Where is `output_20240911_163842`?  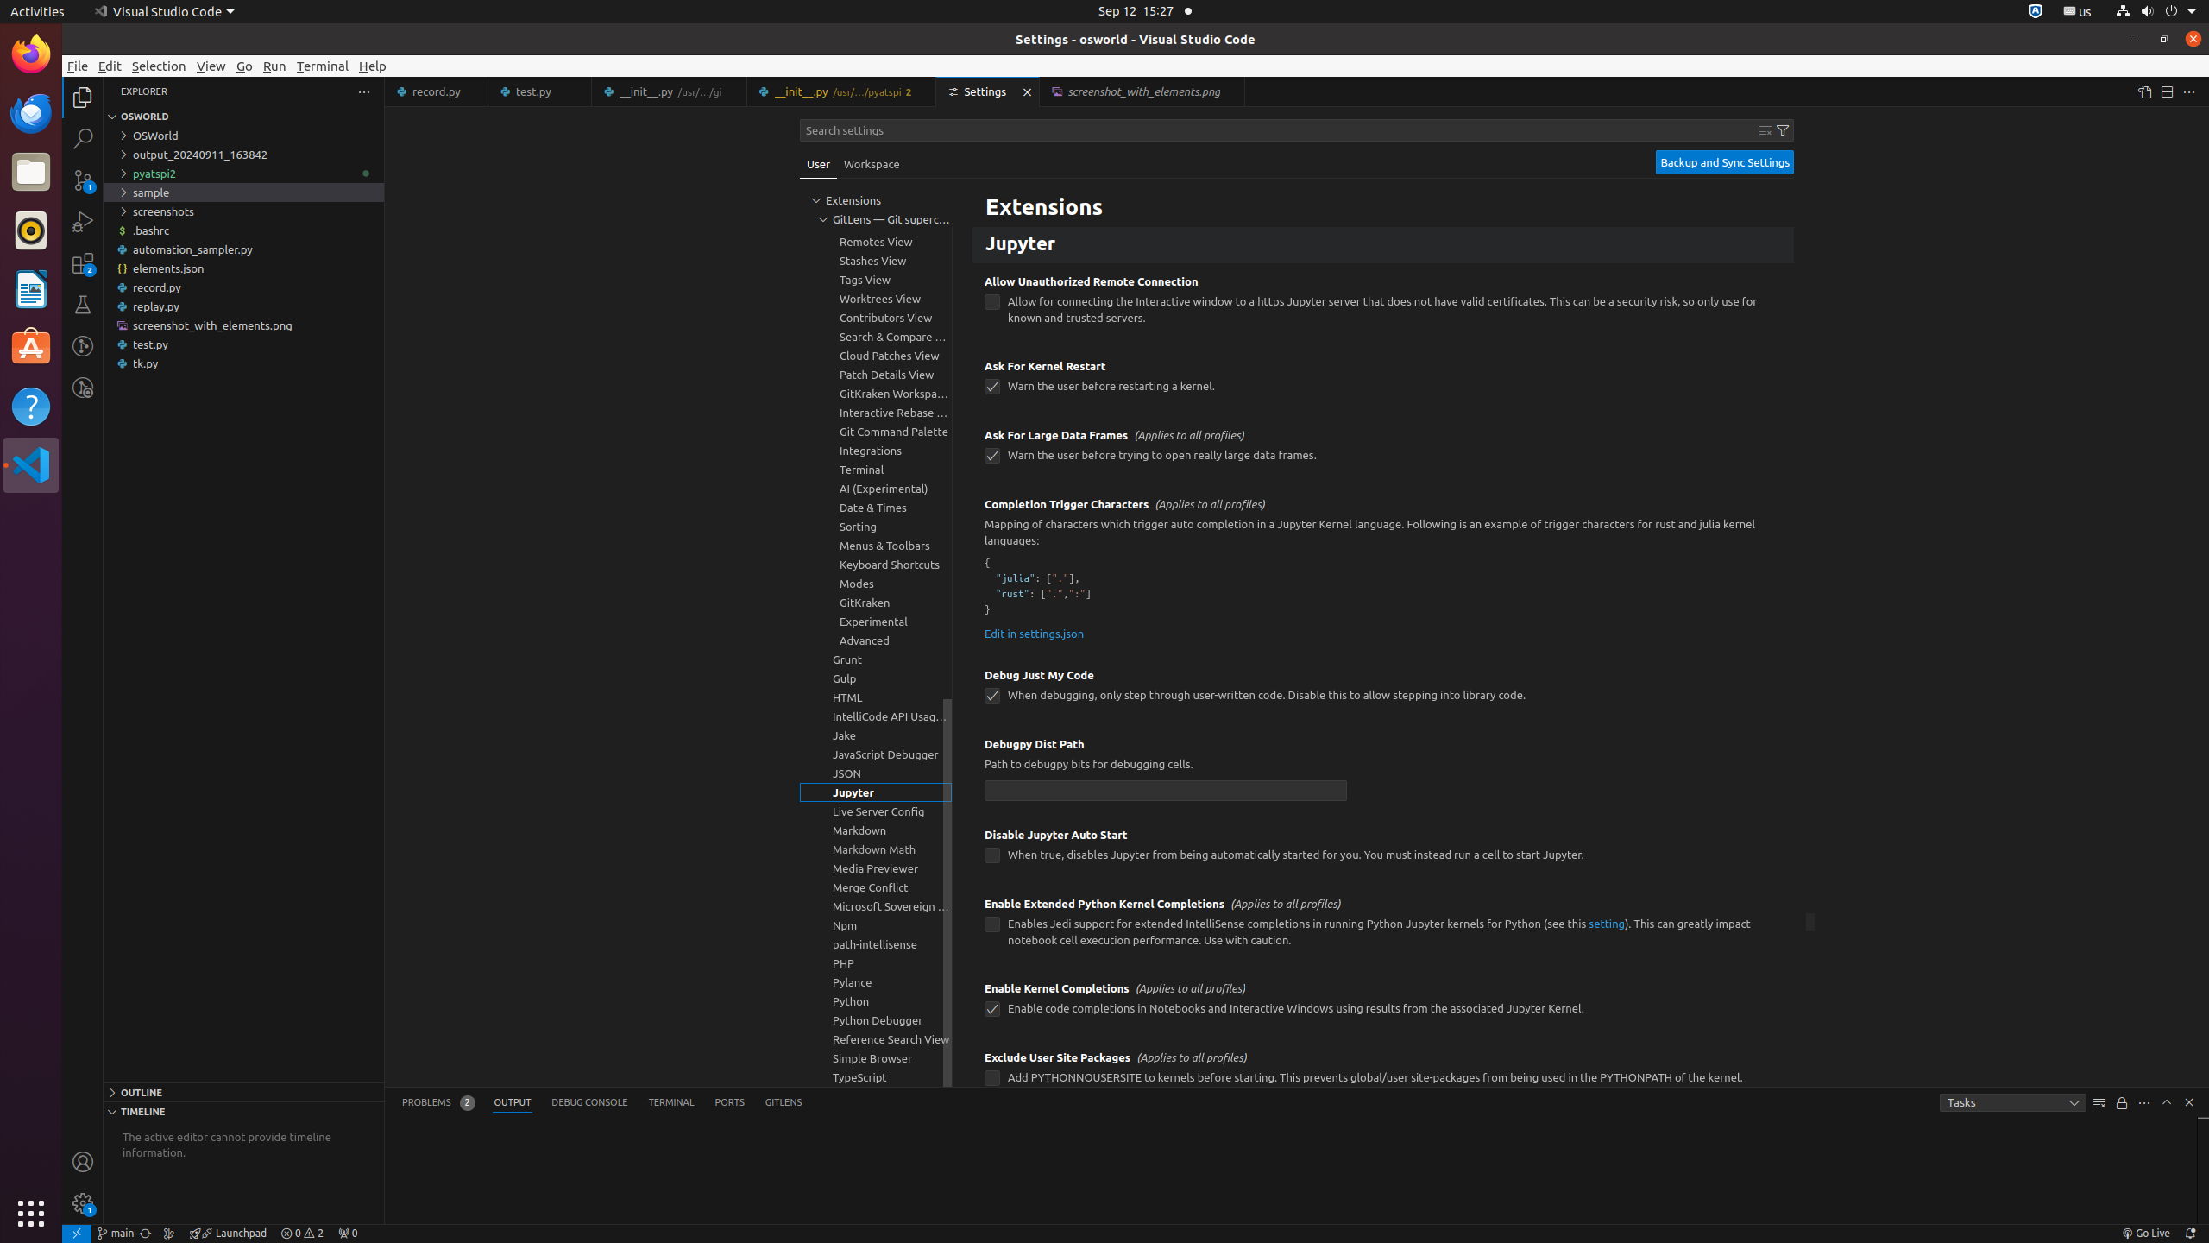
output_20240911_163842 is located at coordinates (243, 155).